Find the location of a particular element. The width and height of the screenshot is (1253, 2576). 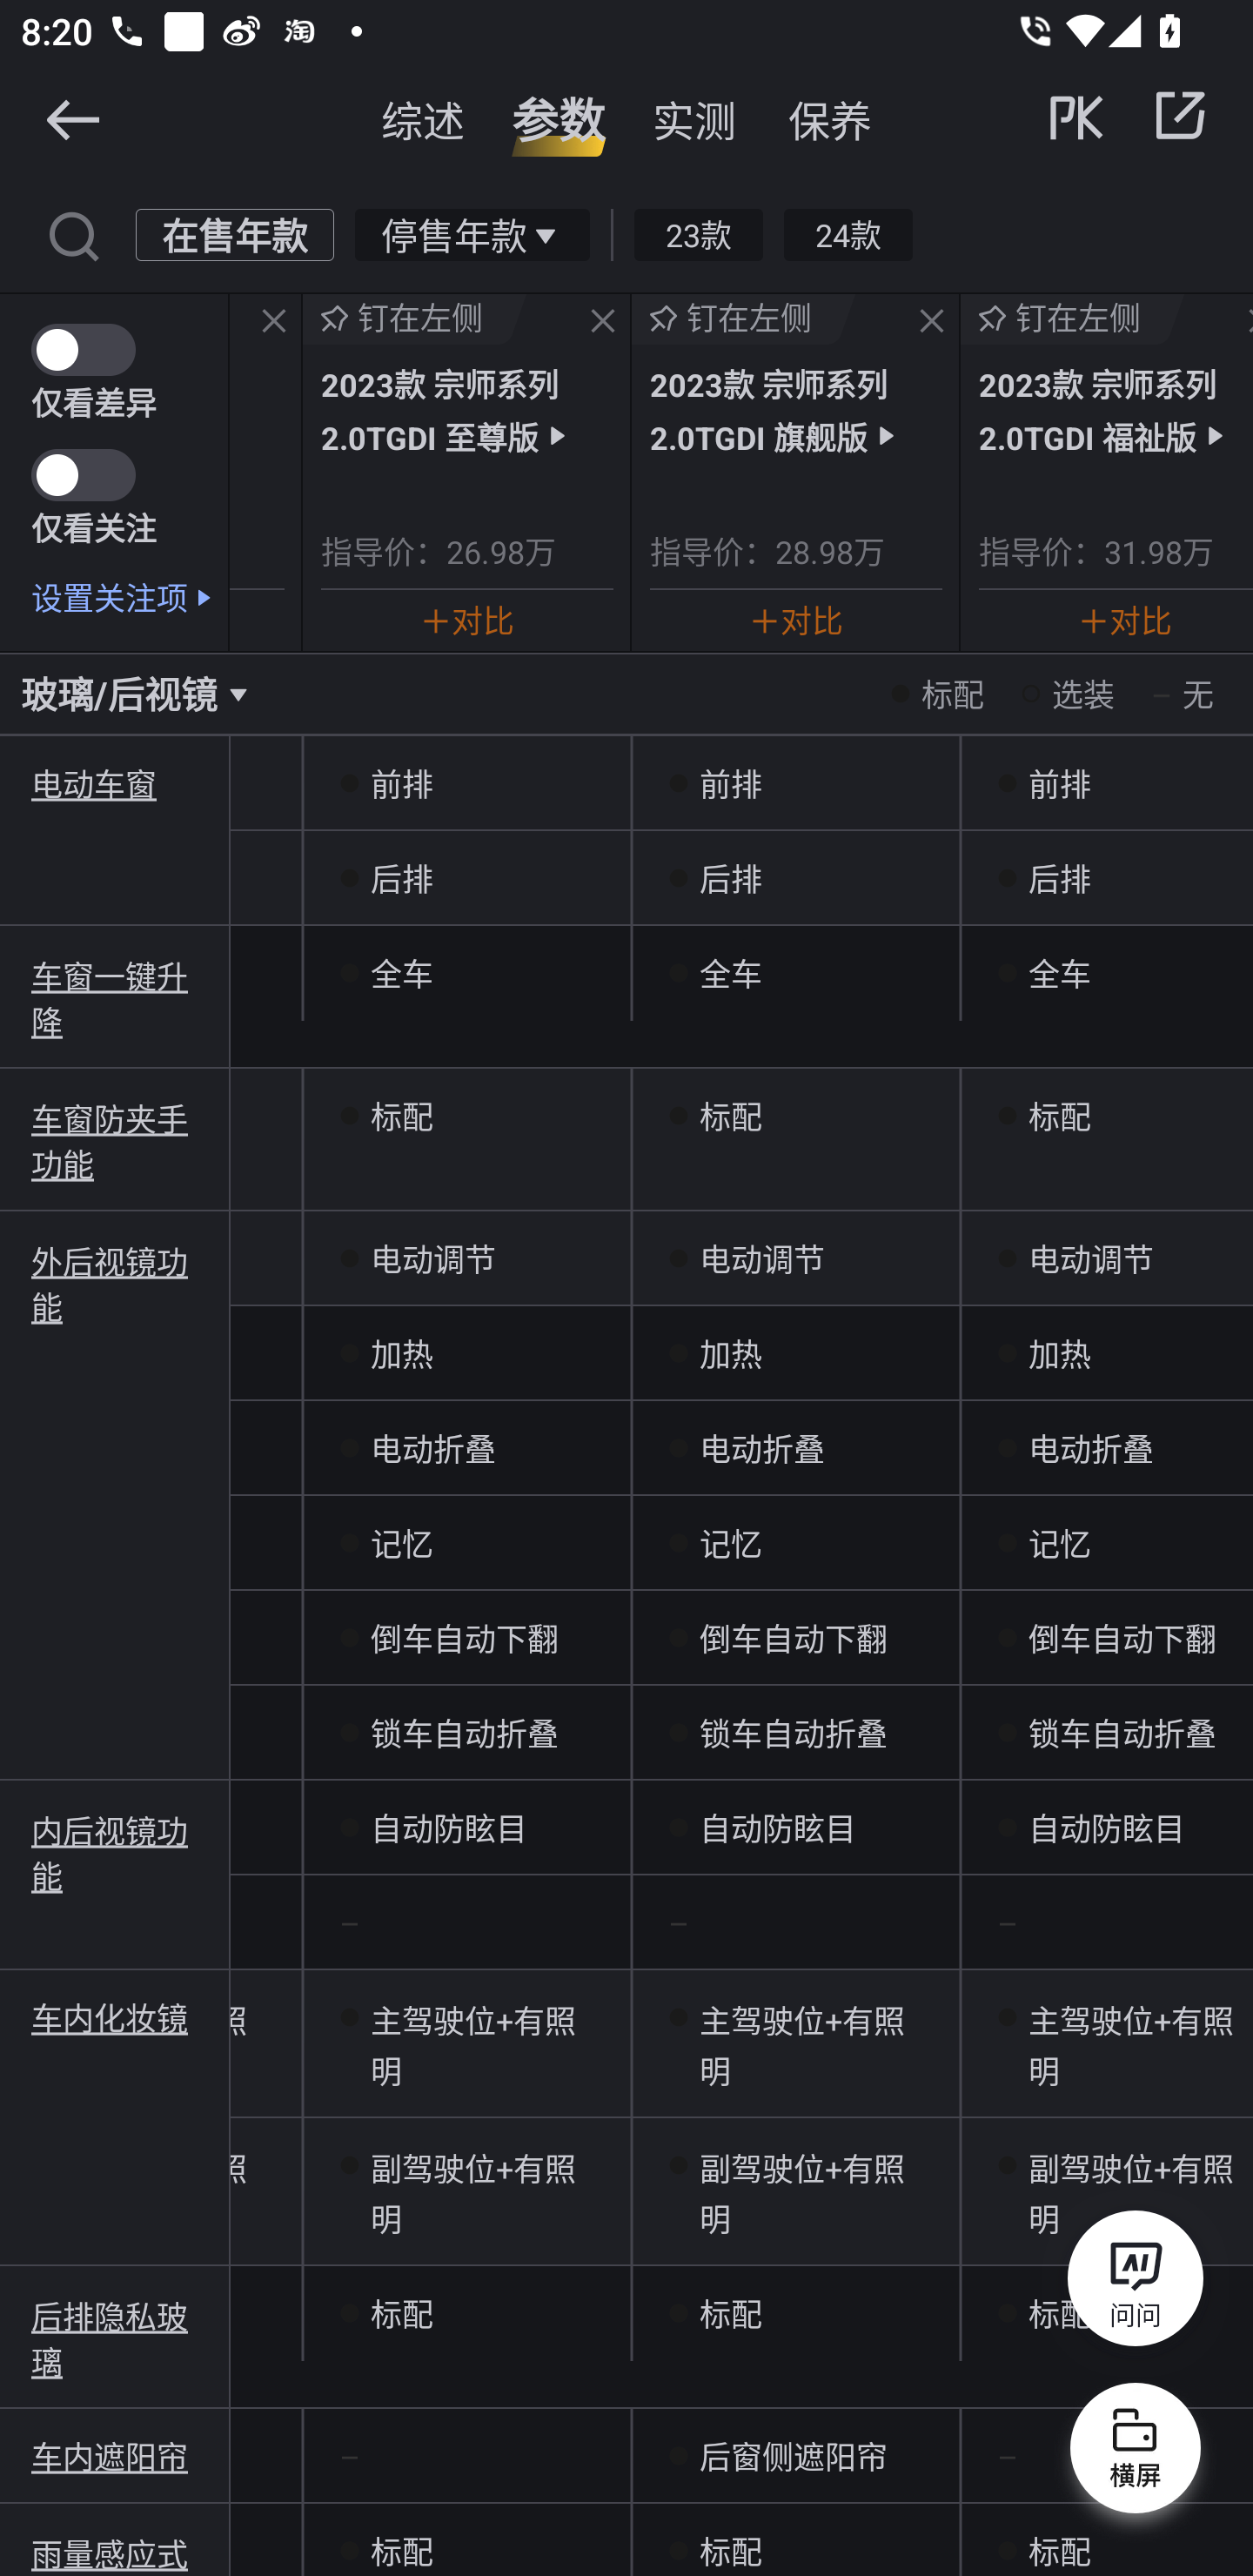

主驾驶位+有照明 is located at coordinates (795, 2043).